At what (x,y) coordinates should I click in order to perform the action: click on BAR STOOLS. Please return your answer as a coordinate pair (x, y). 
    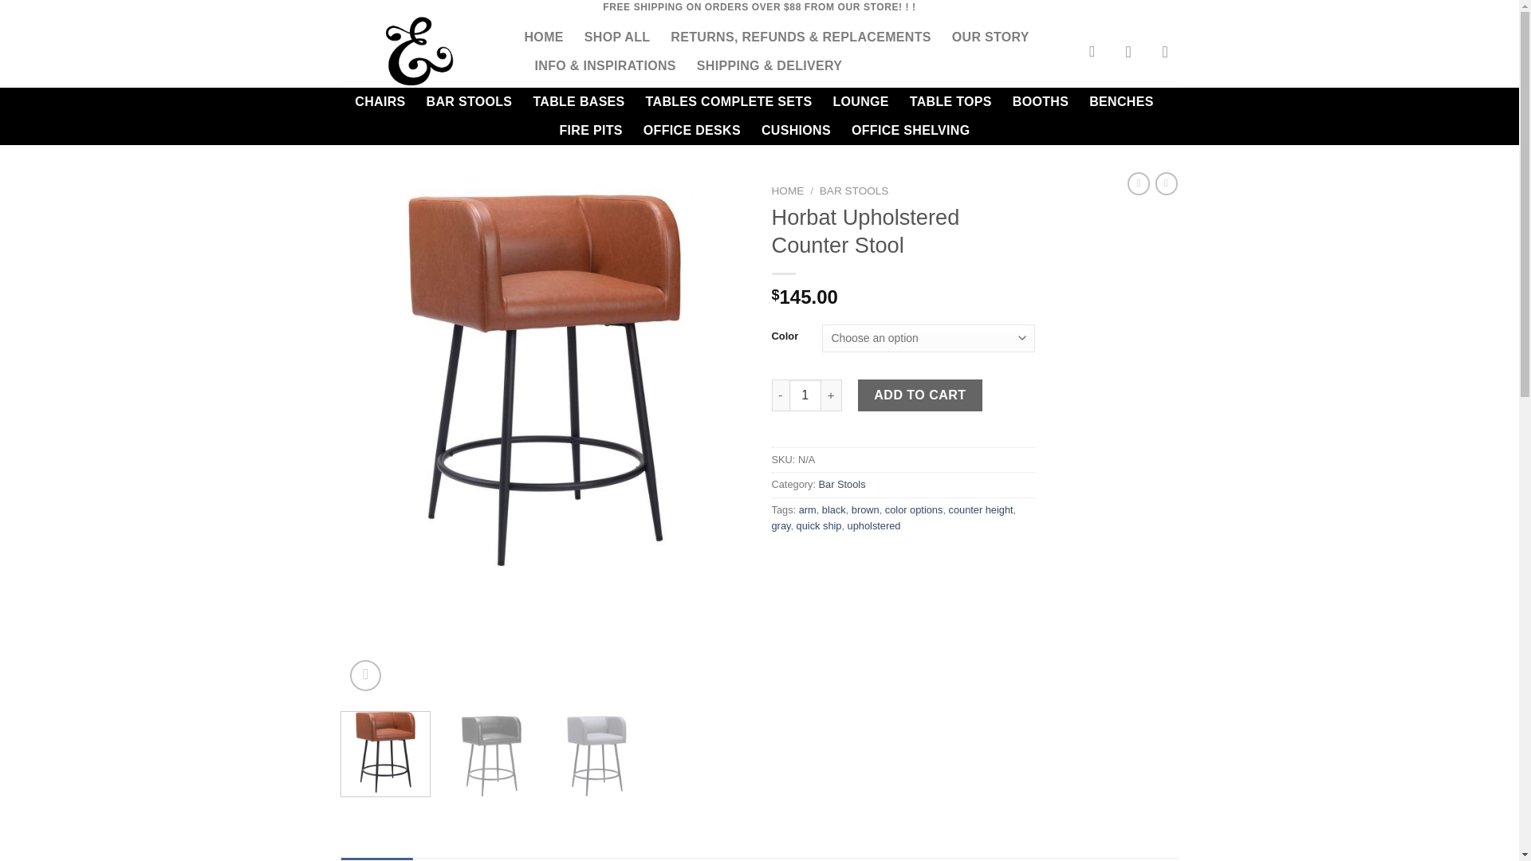
    Looking at the image, I should click on (854, 191).